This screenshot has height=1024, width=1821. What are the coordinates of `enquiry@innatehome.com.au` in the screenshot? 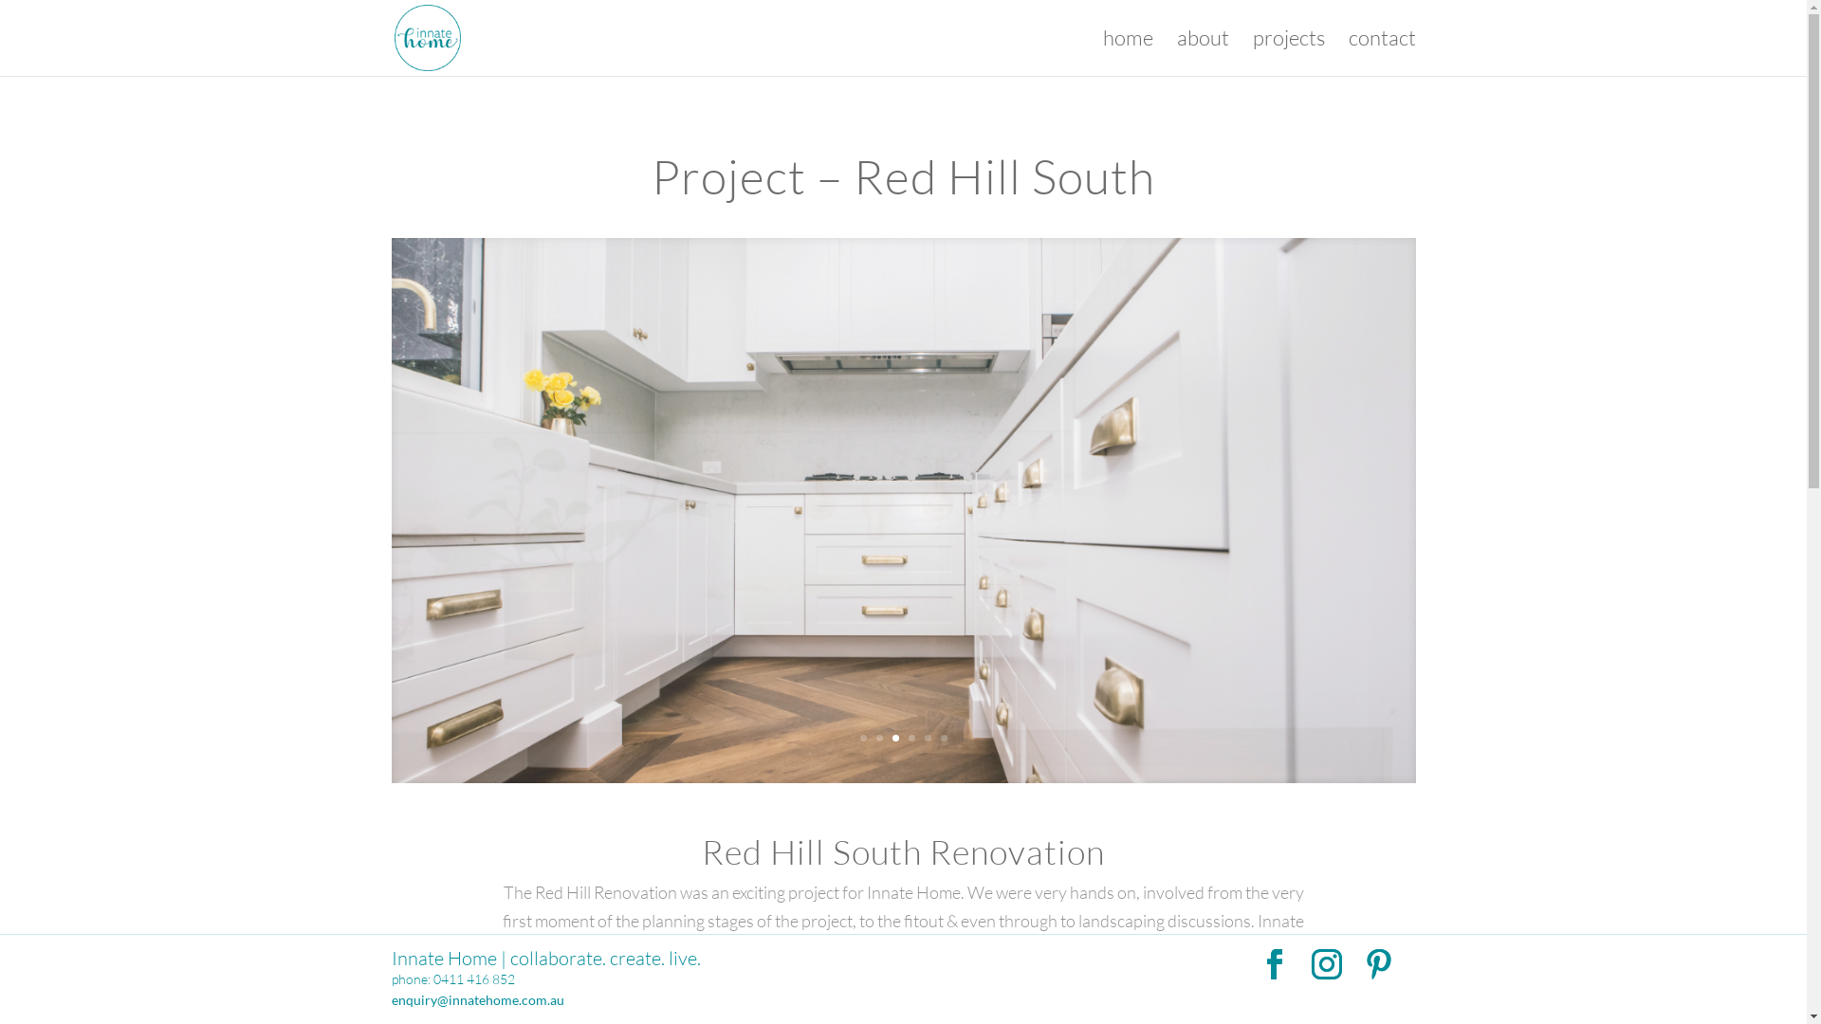 It's located at (477, 999).